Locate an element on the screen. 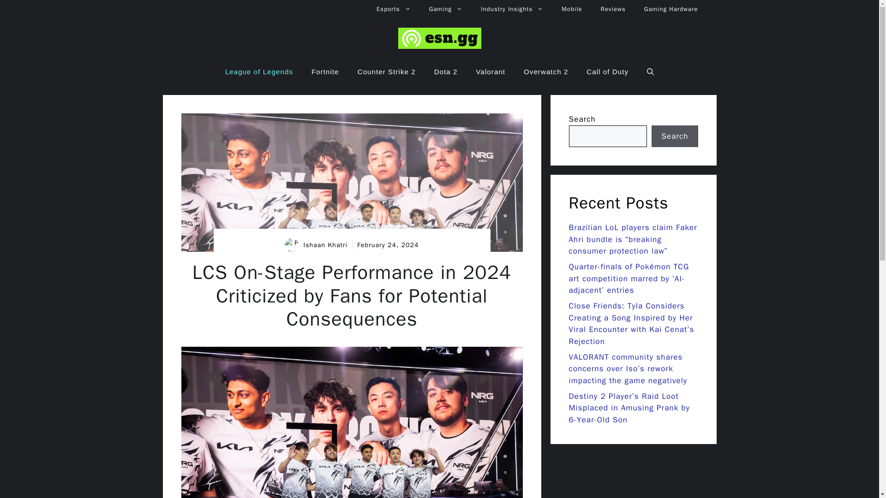 The image size is (886, 498). Gaming is located at coordinates (446, 9).